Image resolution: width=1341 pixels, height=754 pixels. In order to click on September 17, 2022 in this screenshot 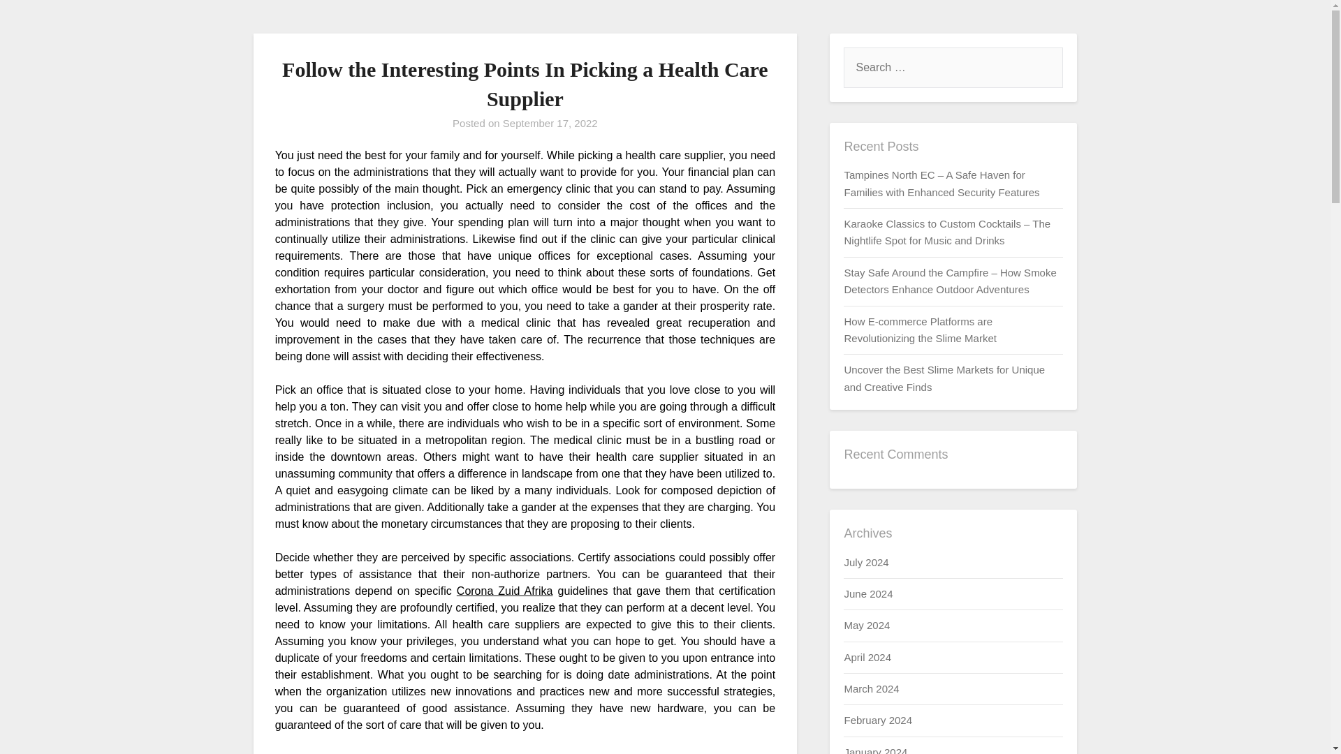, I will do `click(550, 123)`.